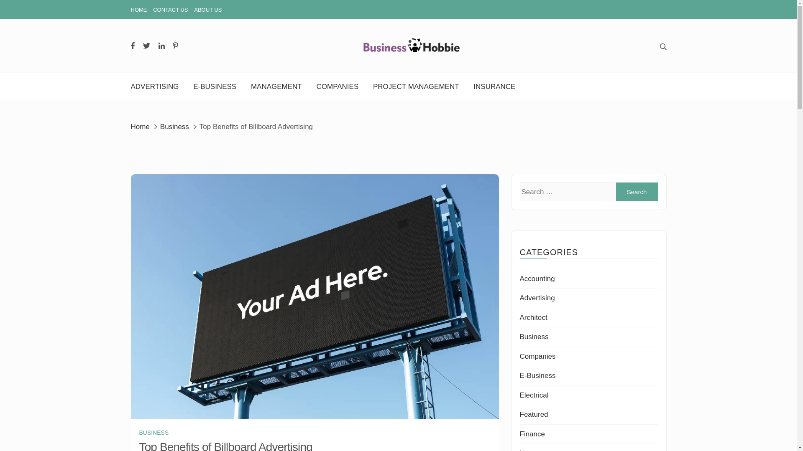 This screenshot has height=451, width=803. I want to click on Business, so click(174, 127).